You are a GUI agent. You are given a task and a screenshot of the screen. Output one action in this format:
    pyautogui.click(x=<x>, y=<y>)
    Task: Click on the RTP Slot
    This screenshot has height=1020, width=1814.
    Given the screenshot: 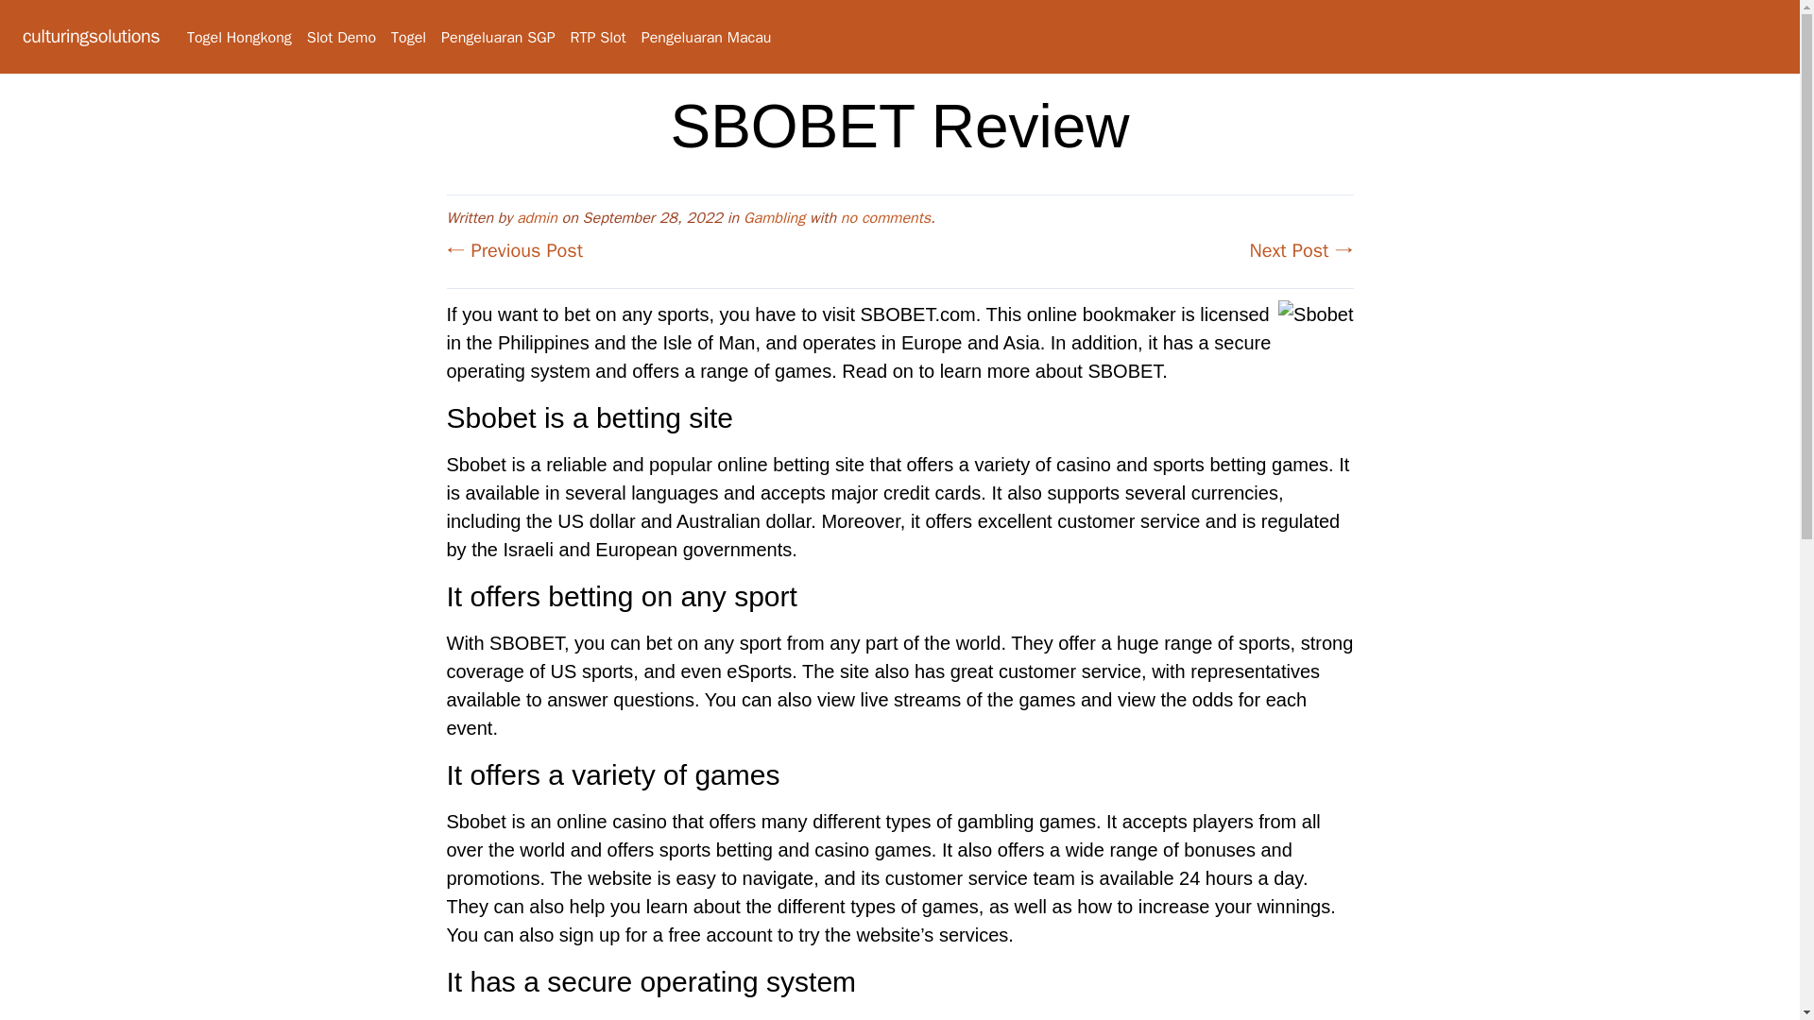 What is the action you would take?
    pyautogui.click(x=598, y=38)
    